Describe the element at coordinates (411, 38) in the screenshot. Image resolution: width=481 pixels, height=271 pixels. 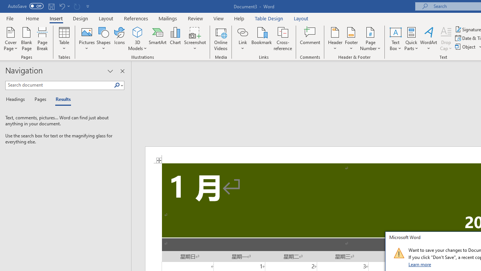
I see `Quick Parts` at that location.